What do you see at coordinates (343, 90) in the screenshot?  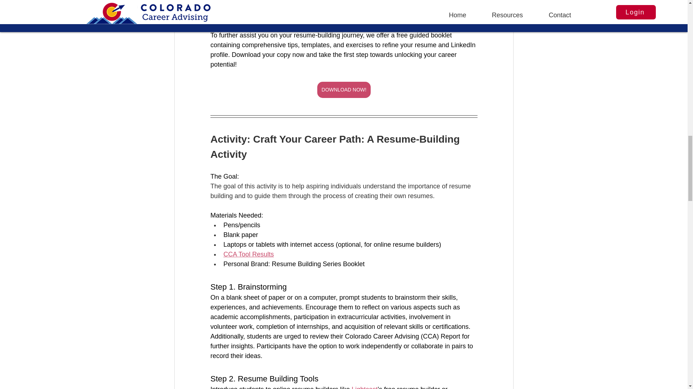 I see `DOWNLOAD NOW!` at bounding box center [343, 90].